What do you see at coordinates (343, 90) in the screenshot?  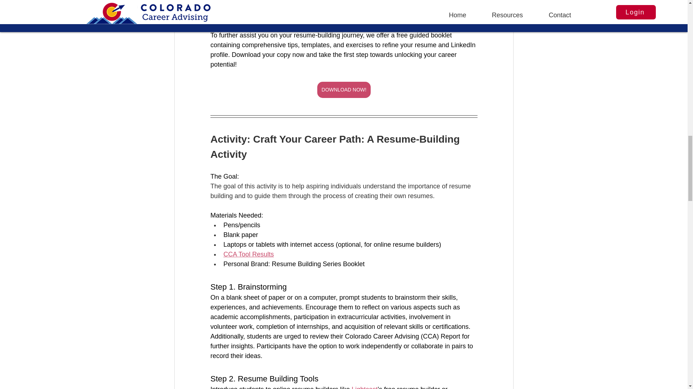 I see `DOWNLOAD NOW!` at bounding box center [343, 90].